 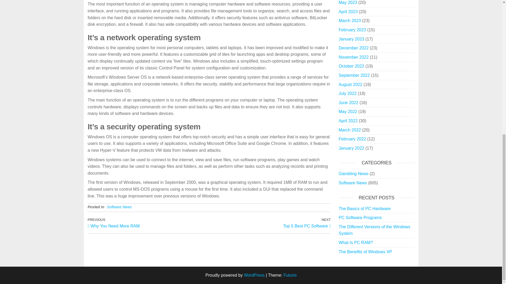 I want to click on May 2023, so click(x=270, y=223).